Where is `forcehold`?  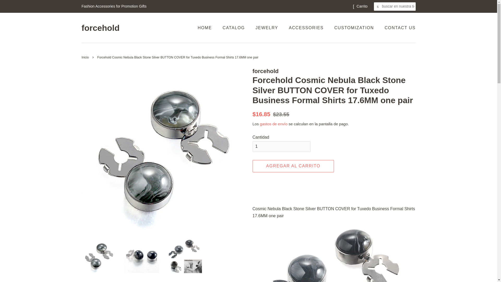 forcehold is located at coordinates (100, 28).